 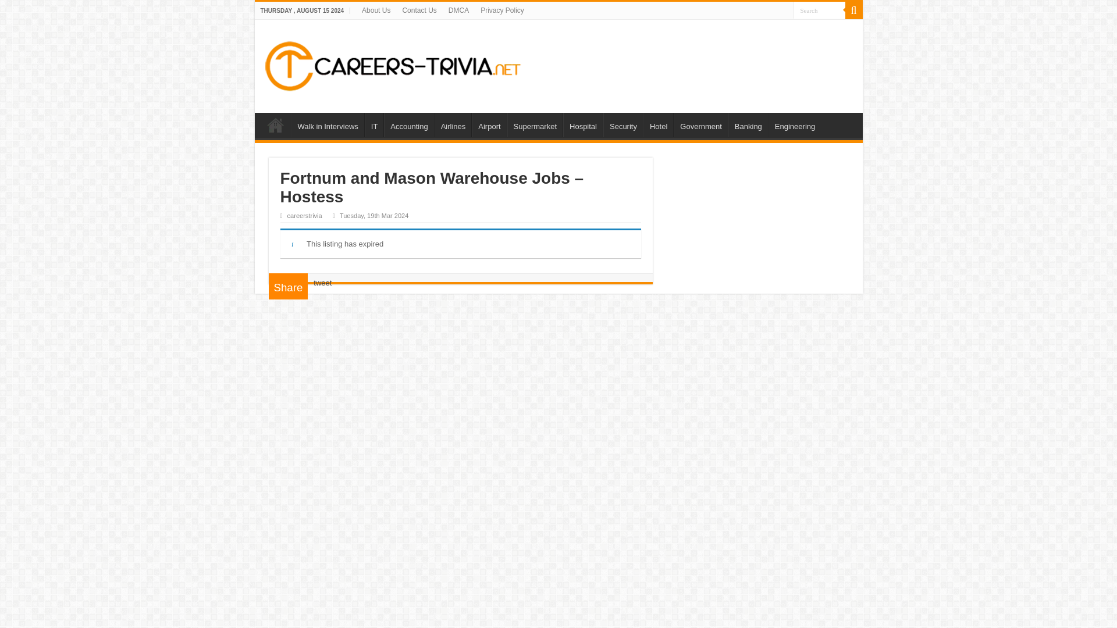 What do you see at coordinates (535, 125) in the screenshot?
I see `Supermarket` at bounding box center [535, 125].